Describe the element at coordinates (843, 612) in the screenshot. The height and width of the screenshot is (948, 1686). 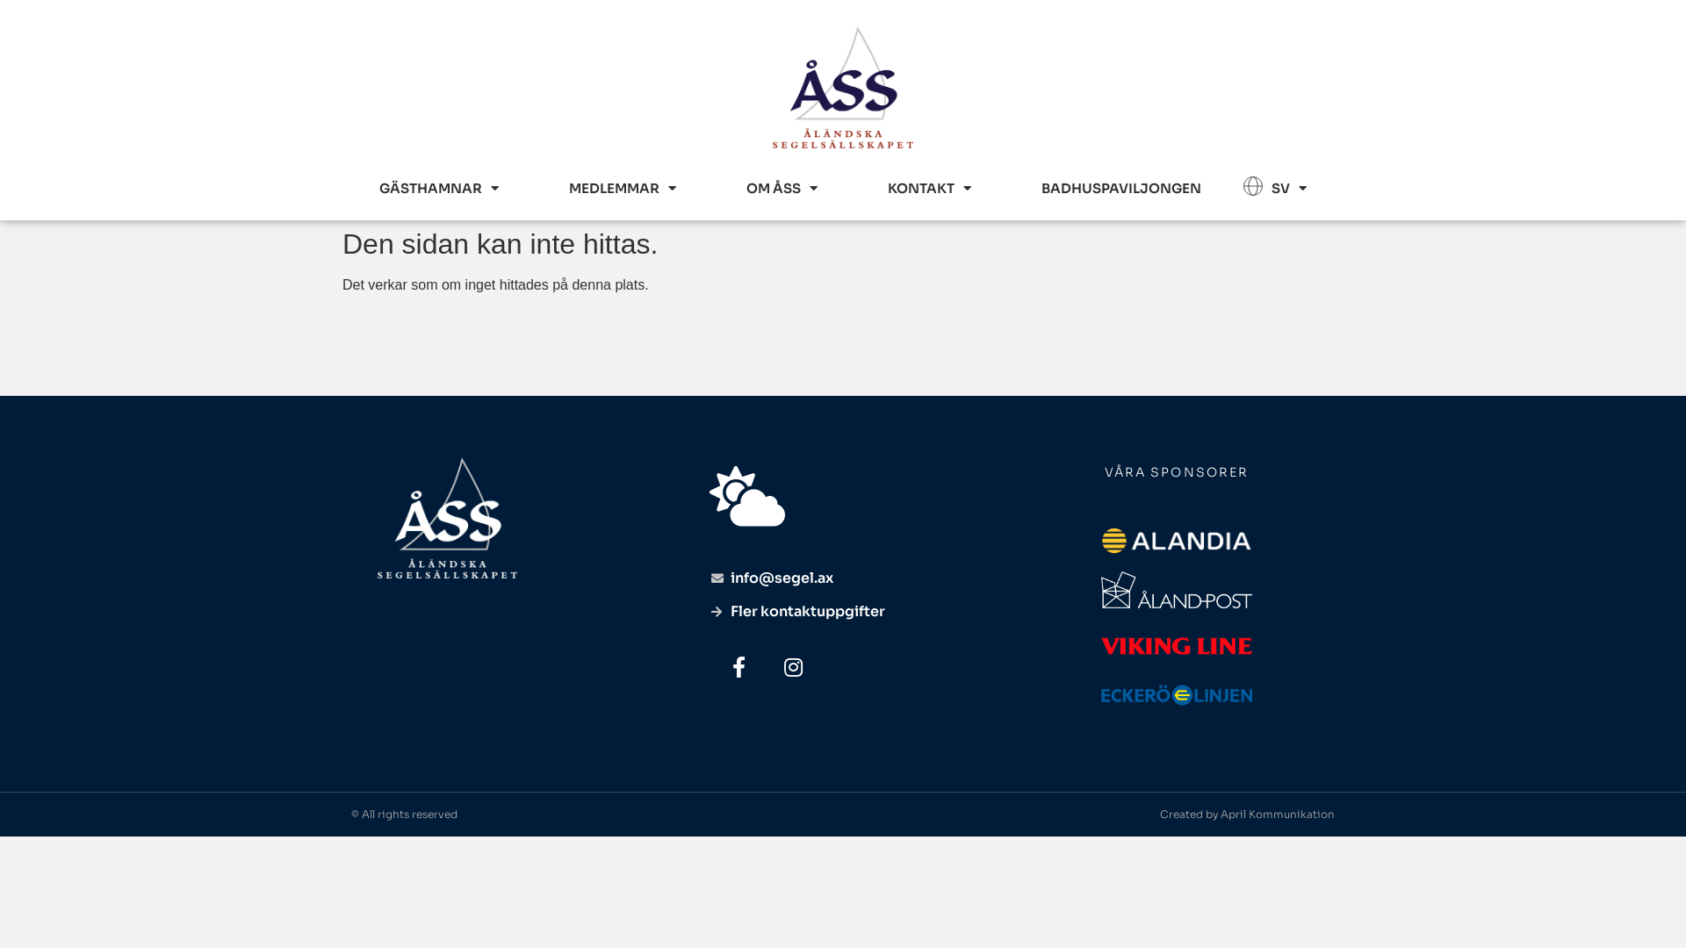
I see `Fler kontaktuppgifter` at that location.